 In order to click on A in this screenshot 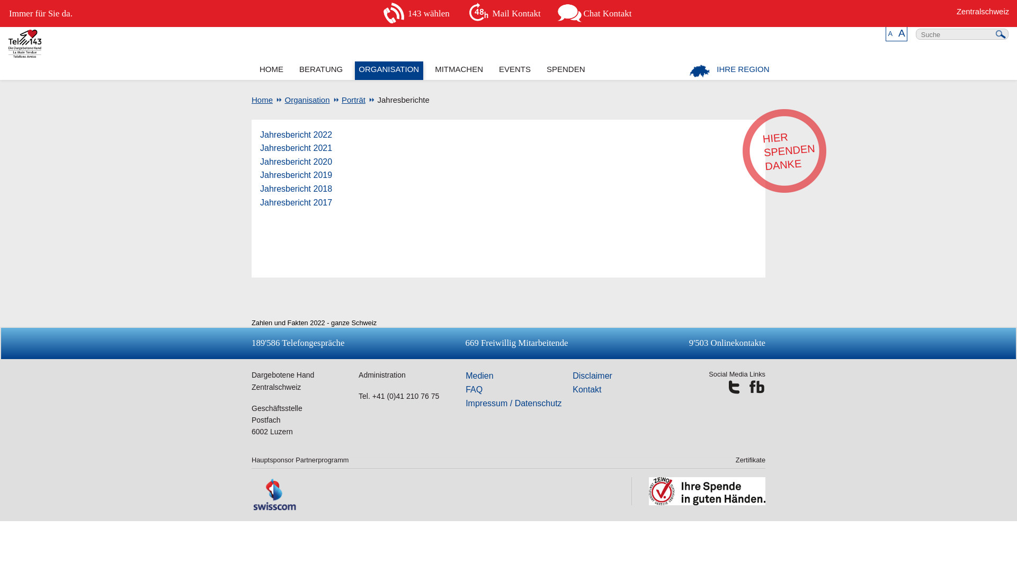, I will do `click(902, 33)`.